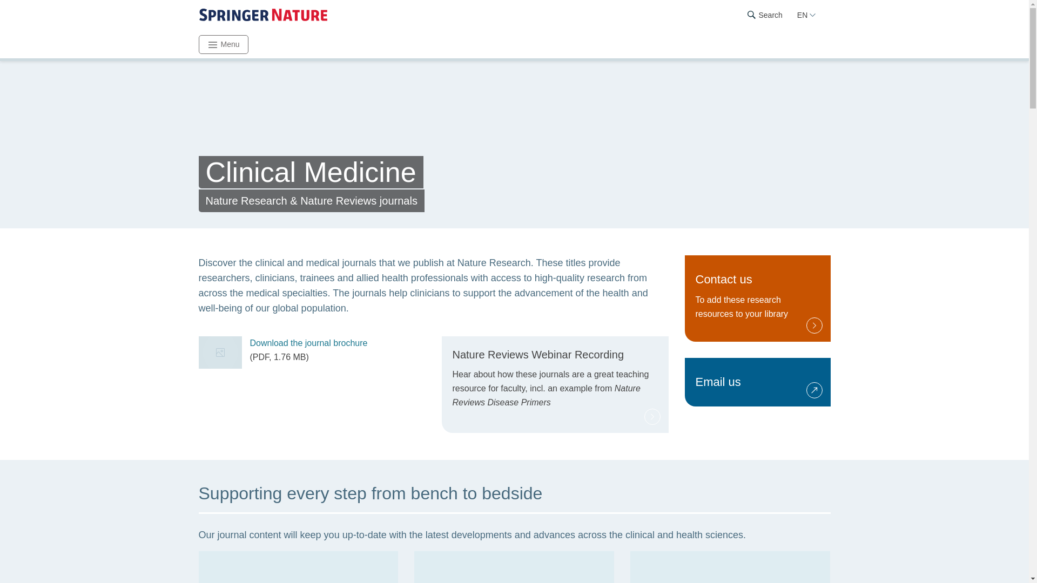 This screenshot has width=1037, height=583. What do you see at coordinates (757, 298) in the screenshot?
I see `Request access` at bounding box center [757, 298].